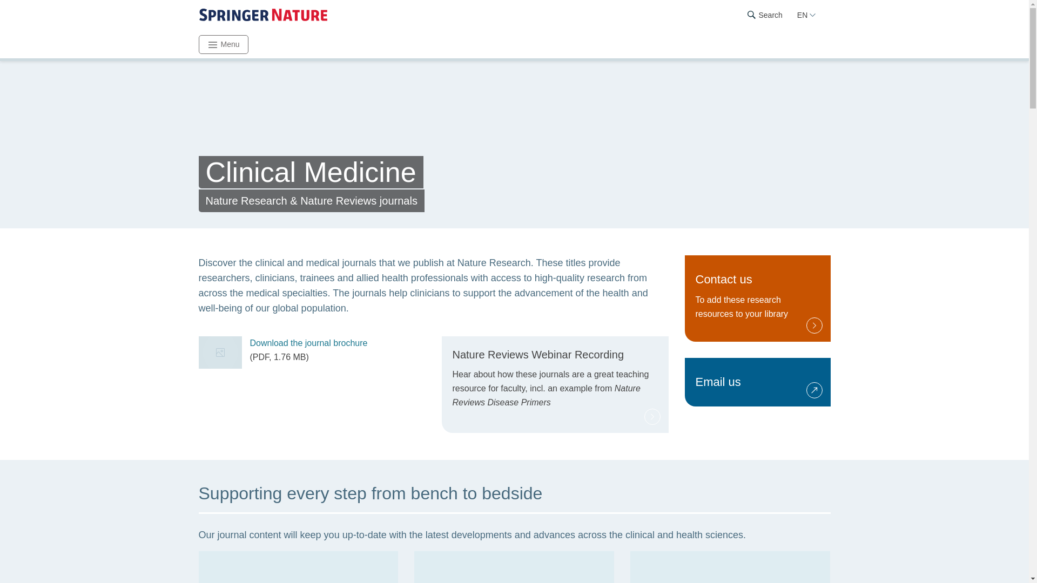 This screenshot has width=1037, height=583. What do you see at coordinates (757, 298) in the screenshot?
I see `Request access` at bounding box center [757, 298].